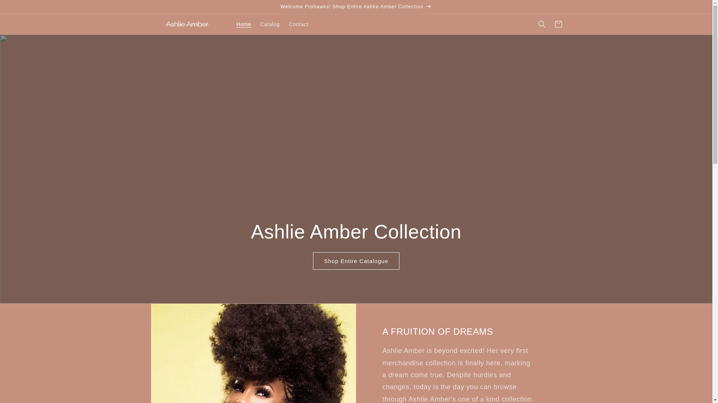 This screenshot has height=403, width=718. I want to click on Contact, so click(298, 24).